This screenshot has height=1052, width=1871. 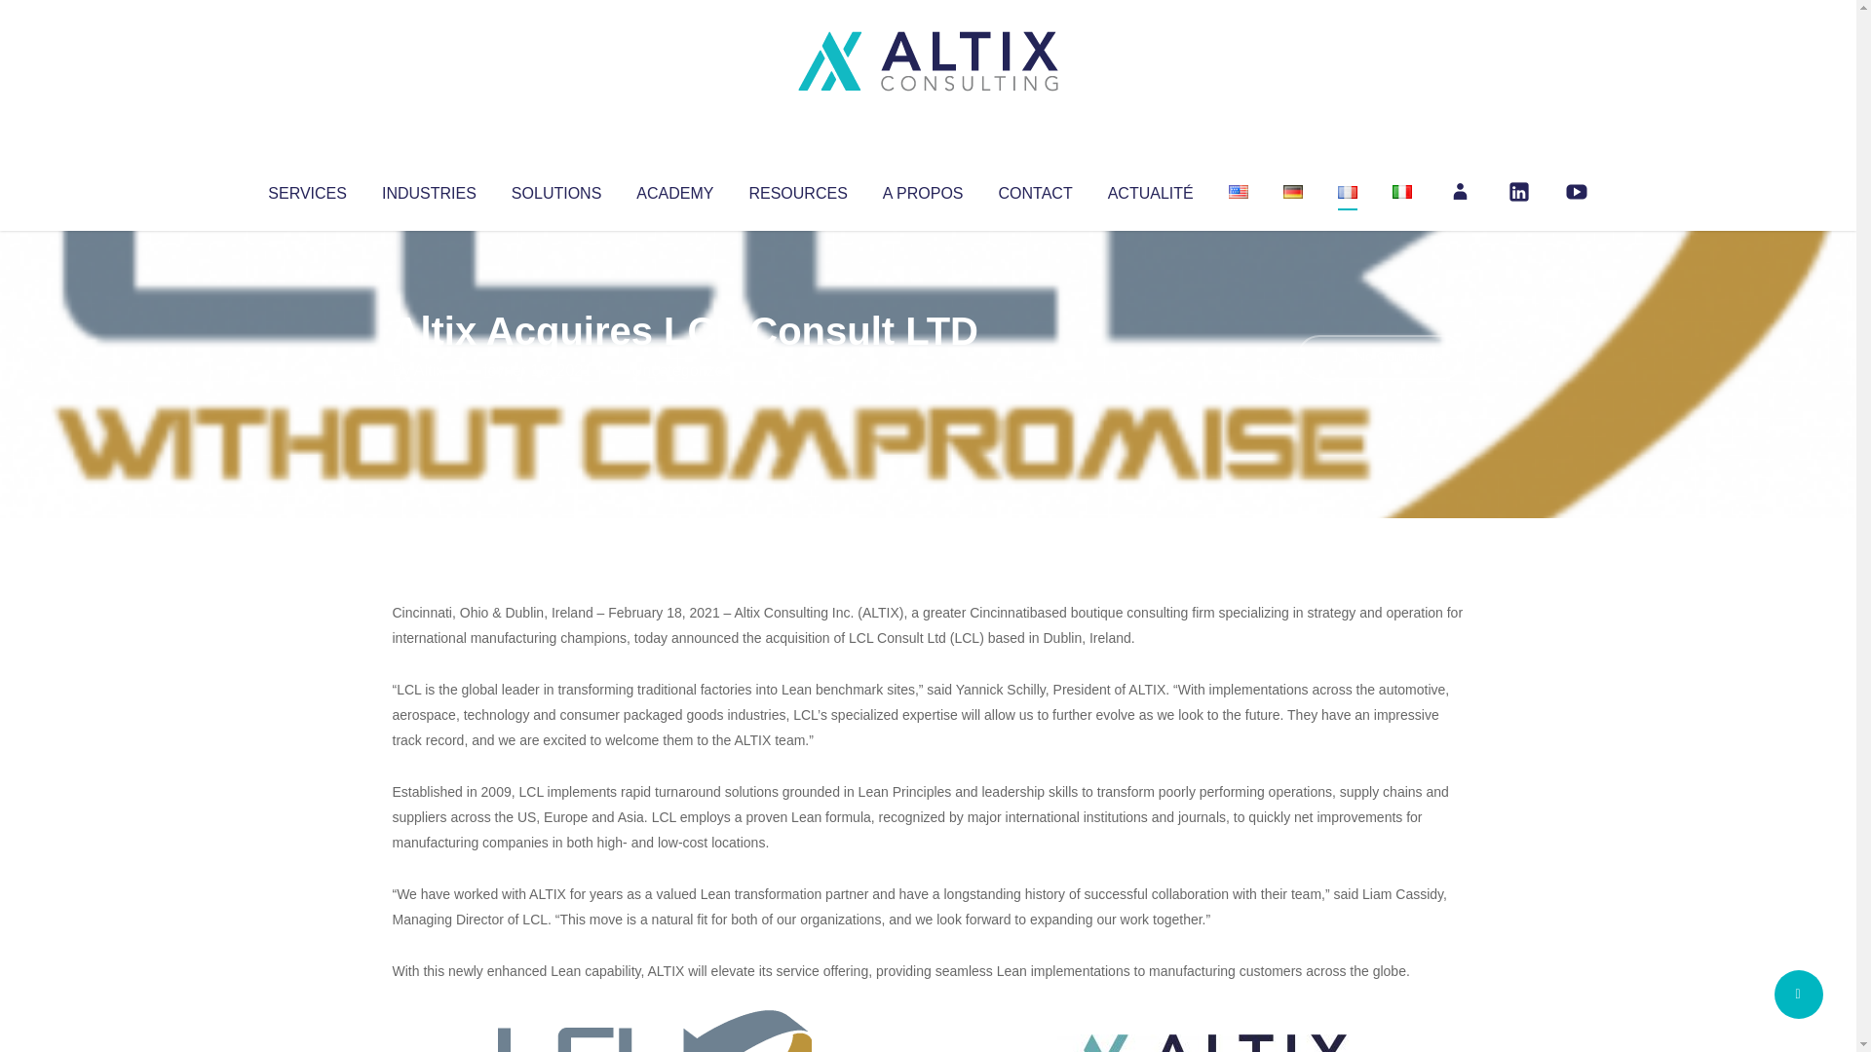 What do you see at coordinates (1380, 357) in the screenshot?
I see `No Comments` at bounding box center [1380, 357].